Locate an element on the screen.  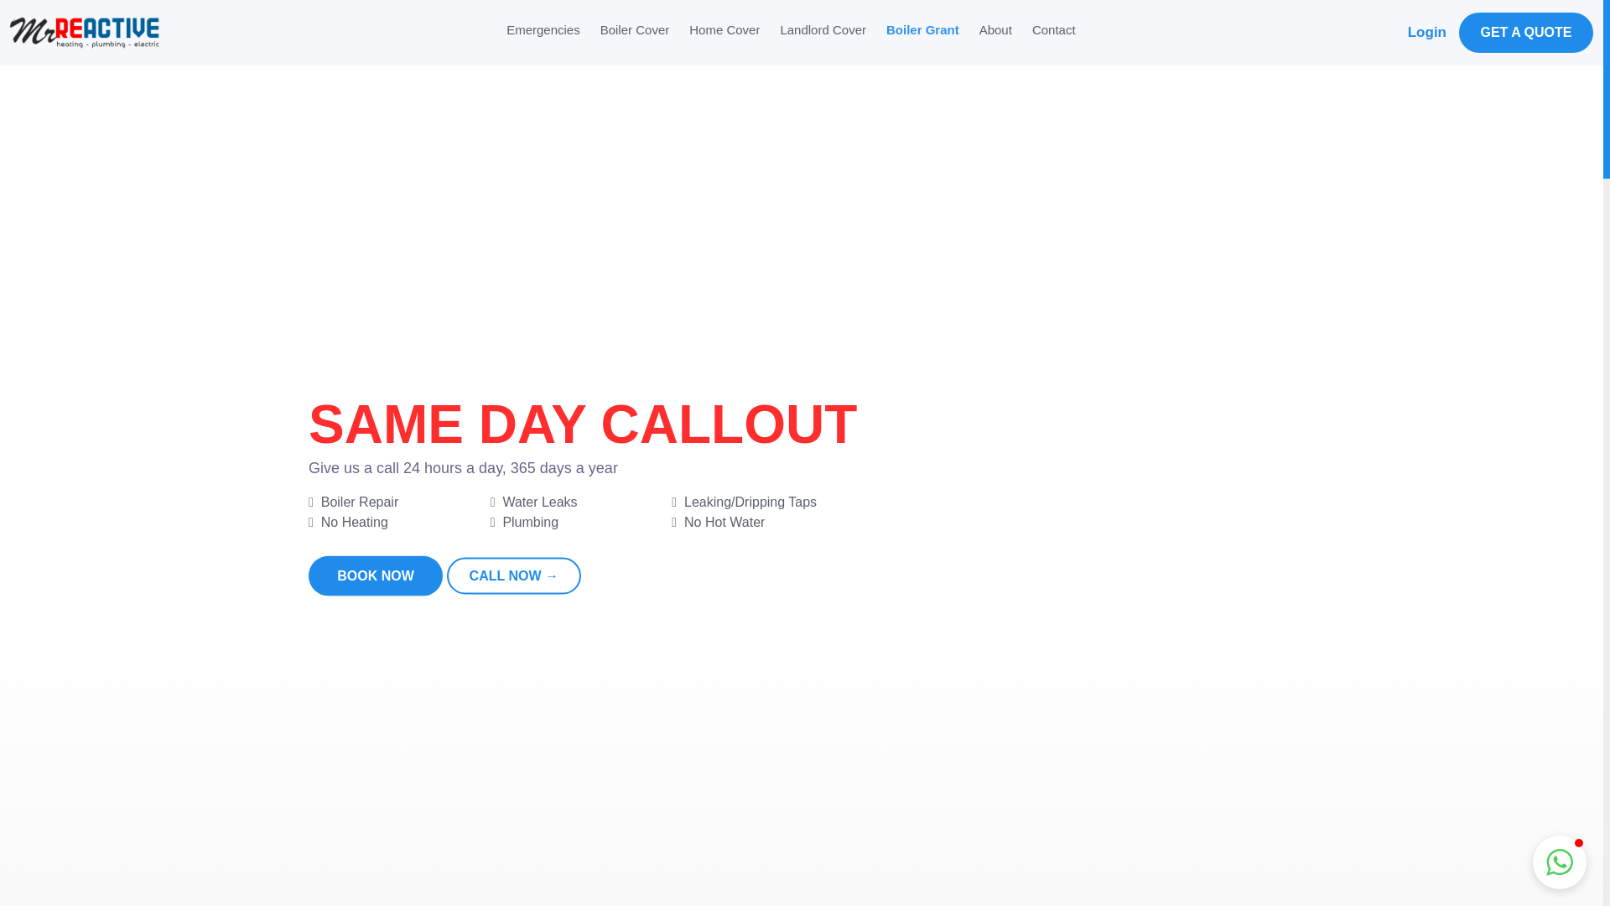
Boiler Cover is located at coordinates (635, 30).